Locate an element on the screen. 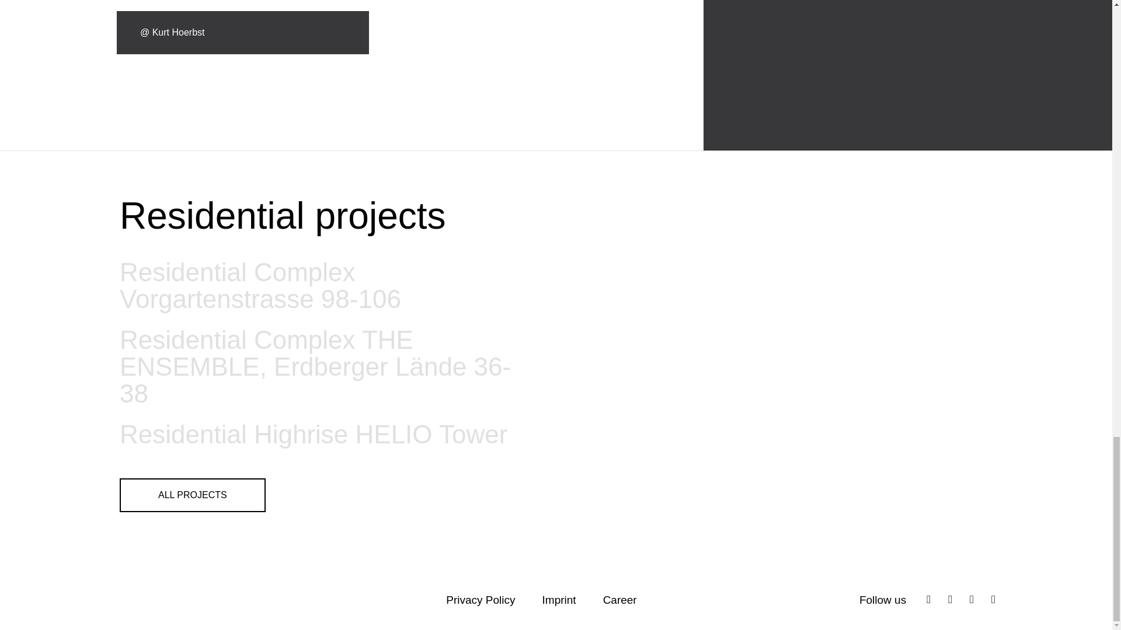 This screenshot has height=630, width=1121. Residential Complex Vorgartenstrasse 98-106 is located at coordinates (318, 286).